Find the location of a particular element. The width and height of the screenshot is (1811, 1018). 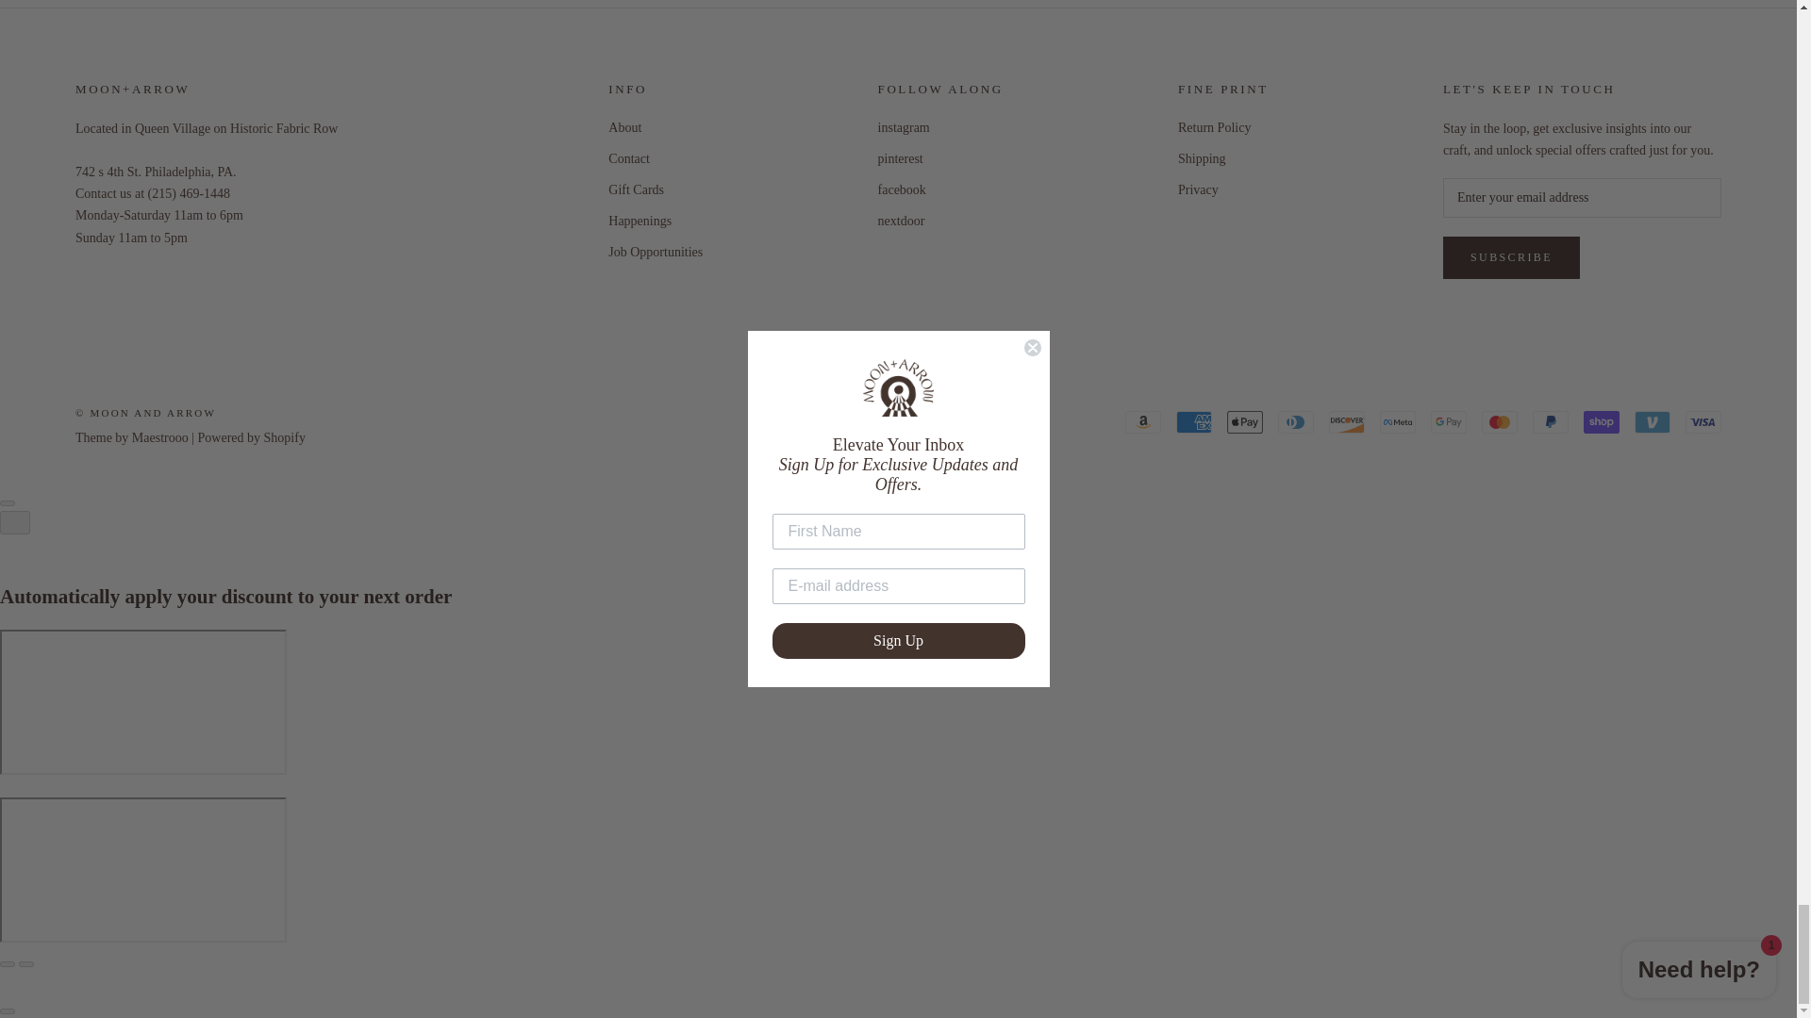

Apple Pay is located at coordinates (1245, 422).